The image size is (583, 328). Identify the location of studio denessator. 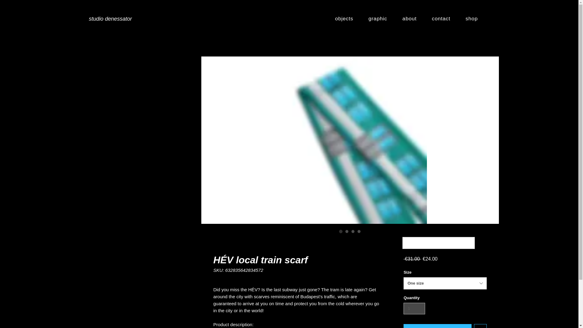
(110, 19).